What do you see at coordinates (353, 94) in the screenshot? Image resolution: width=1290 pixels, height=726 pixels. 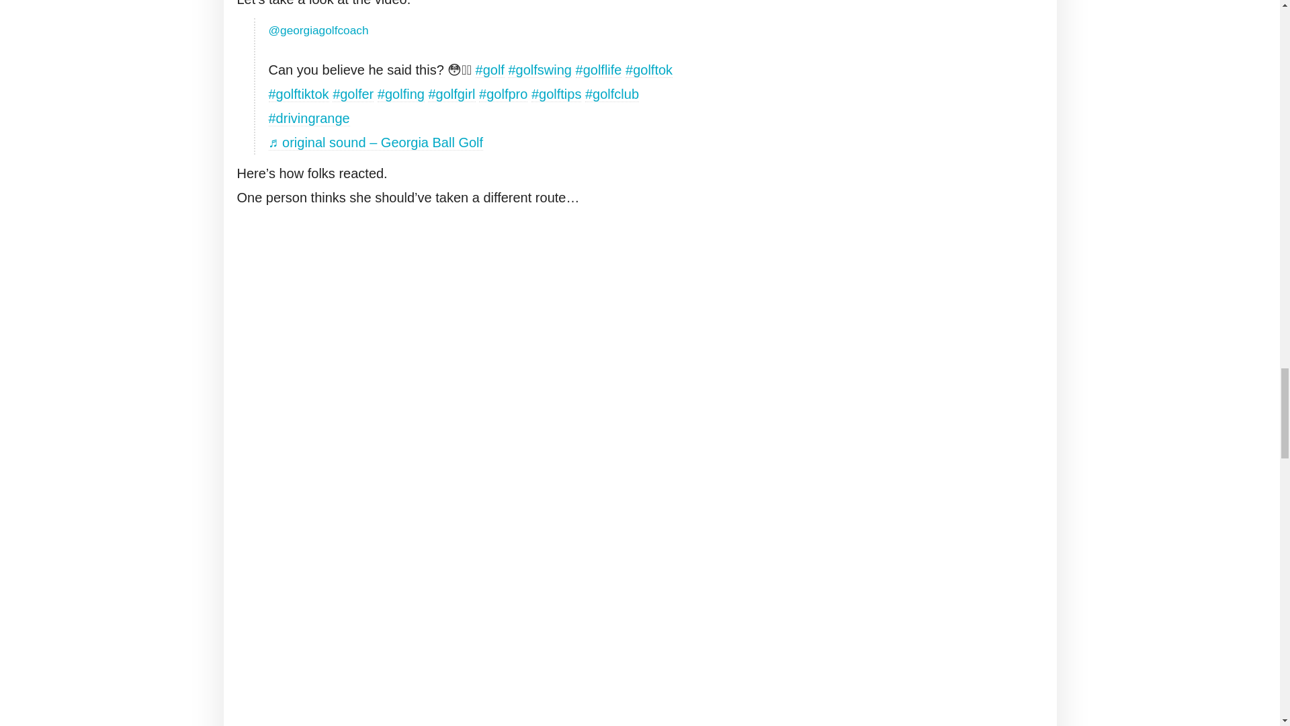 I see `golfer` at bounding box center [353, 94].